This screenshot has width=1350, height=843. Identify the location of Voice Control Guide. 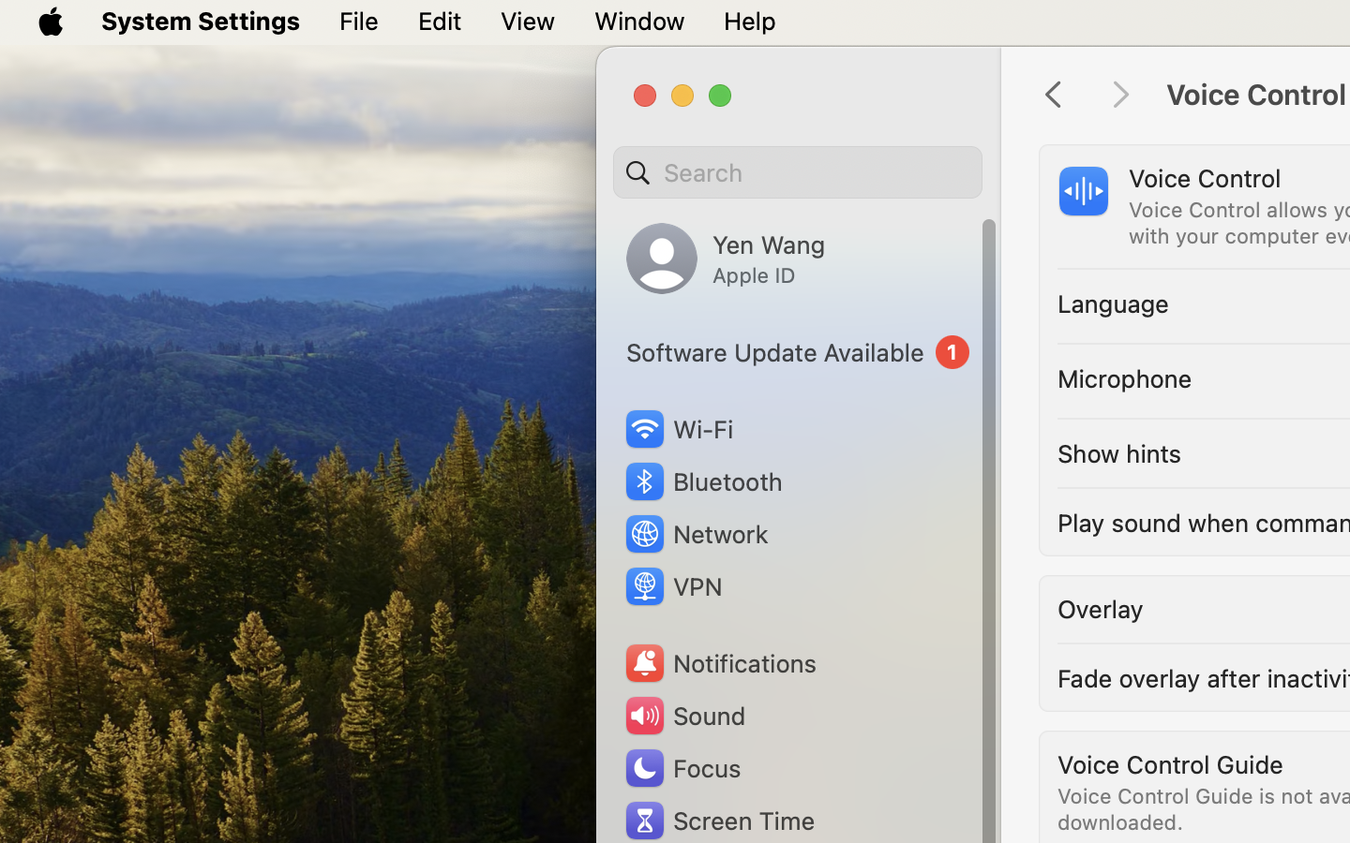
(1171, 764).